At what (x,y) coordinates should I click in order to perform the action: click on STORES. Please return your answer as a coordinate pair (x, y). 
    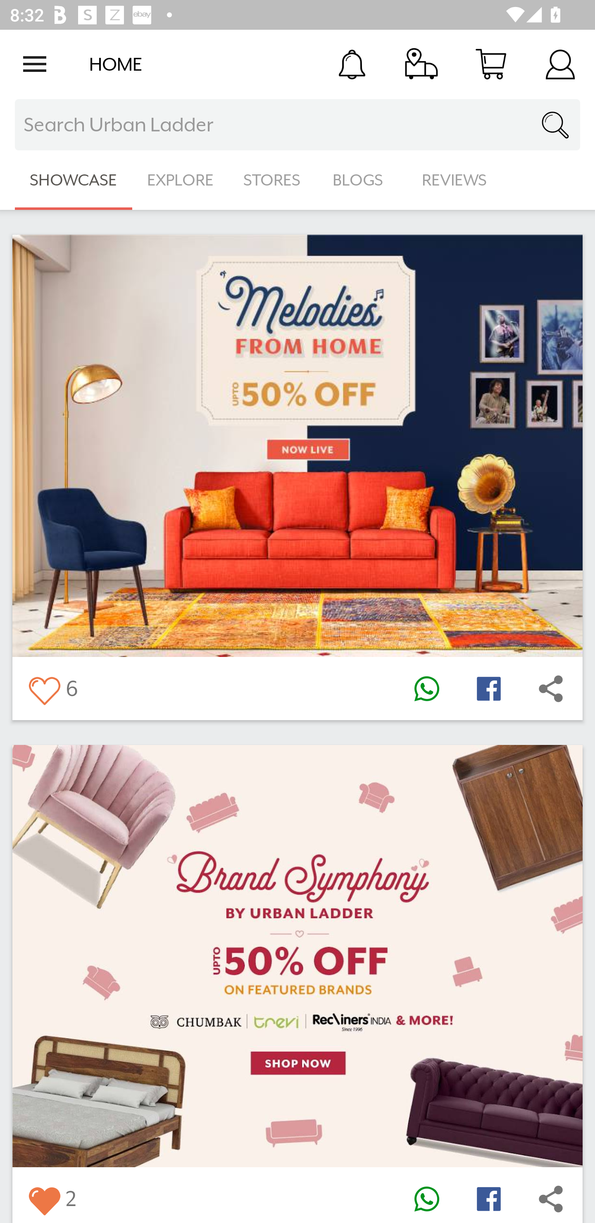
    Looking at the image, I should click on (273, 180).